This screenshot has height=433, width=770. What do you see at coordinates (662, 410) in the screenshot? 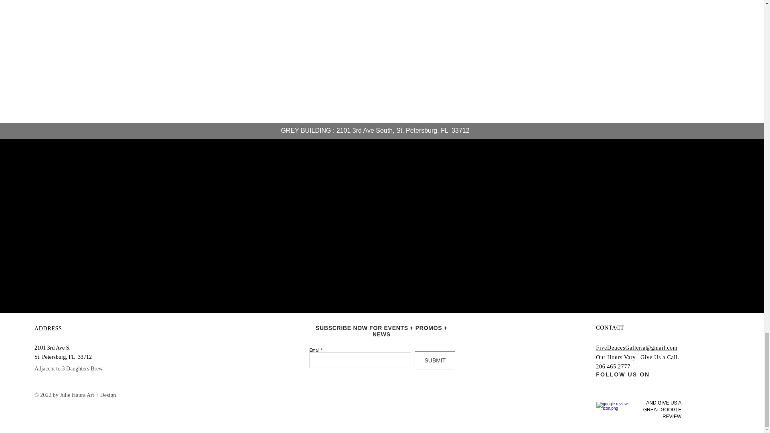
I see `AND GIVE US A GREAT GOOGLE REVIEW` at bounding box center [662, 410].